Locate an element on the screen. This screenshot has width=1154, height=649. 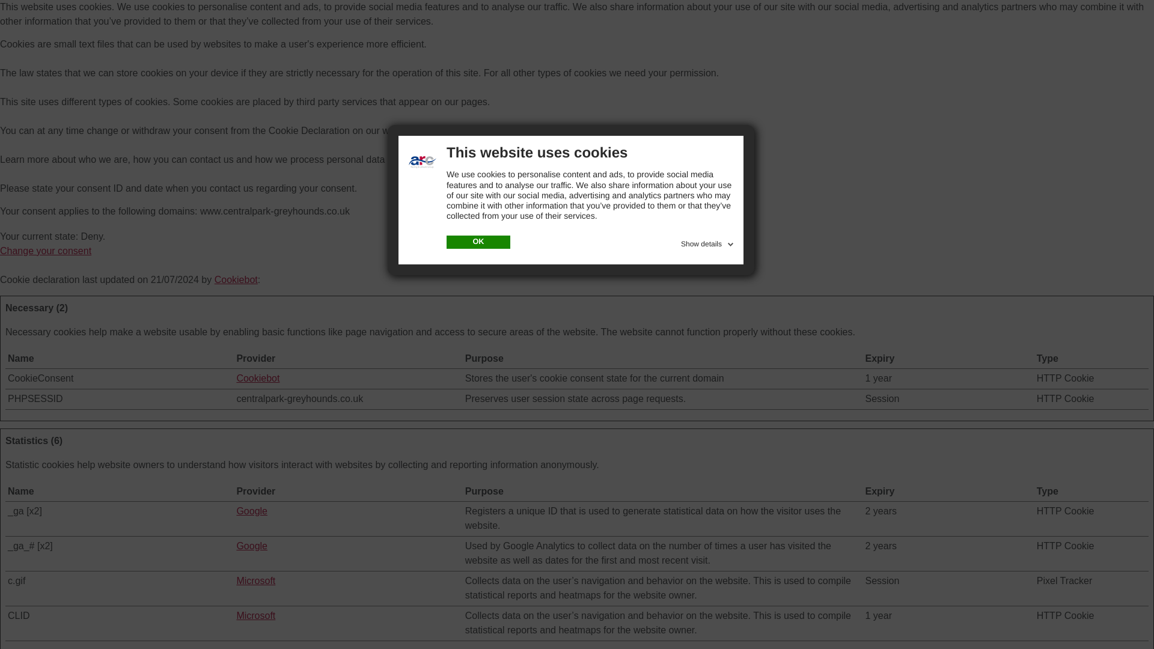
Google's privacy policy is located at coordinates (252, 546).